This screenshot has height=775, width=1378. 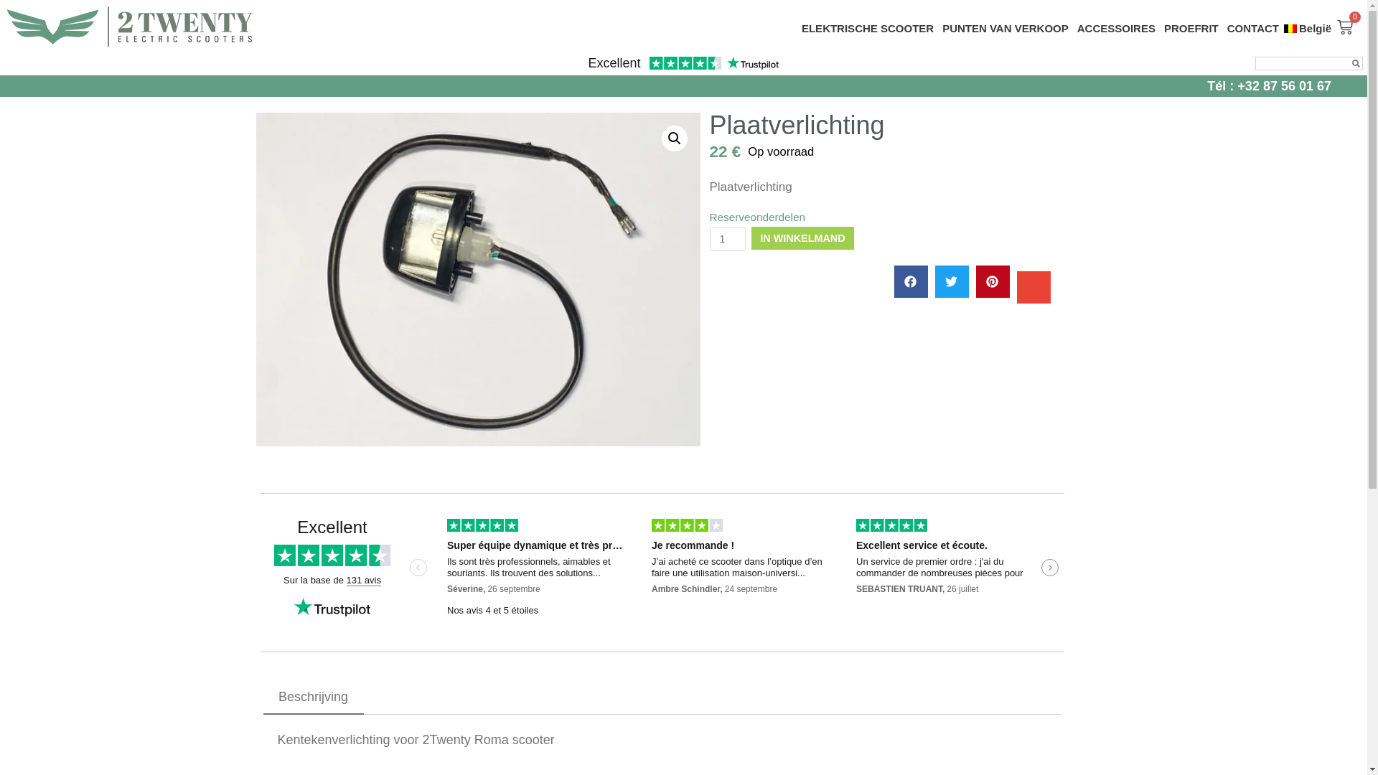 I want to click on ELEKTRISCHE SCOOTER, so click(x=868, y=29).